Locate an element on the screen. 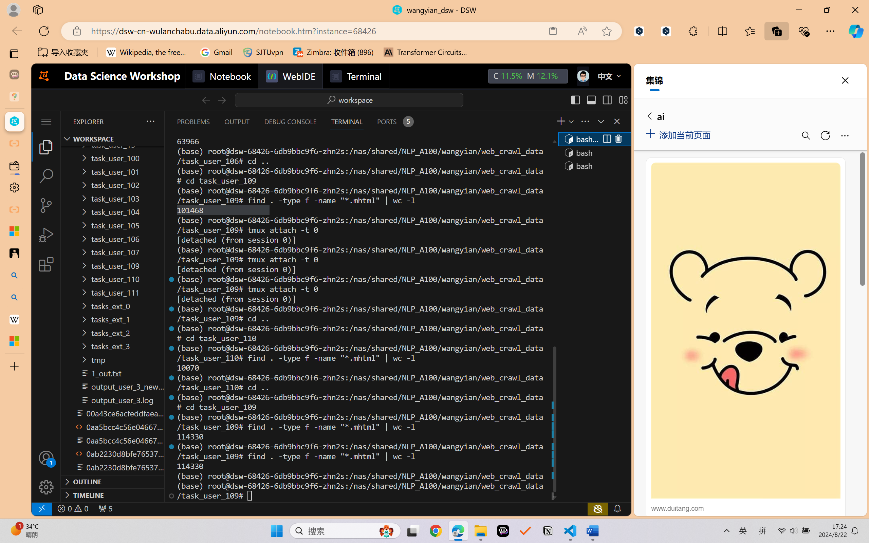 This screenshot has height=543, width=869. Debug Console (Ctrl+Shift+Y) is located at coordinates (290, 121).